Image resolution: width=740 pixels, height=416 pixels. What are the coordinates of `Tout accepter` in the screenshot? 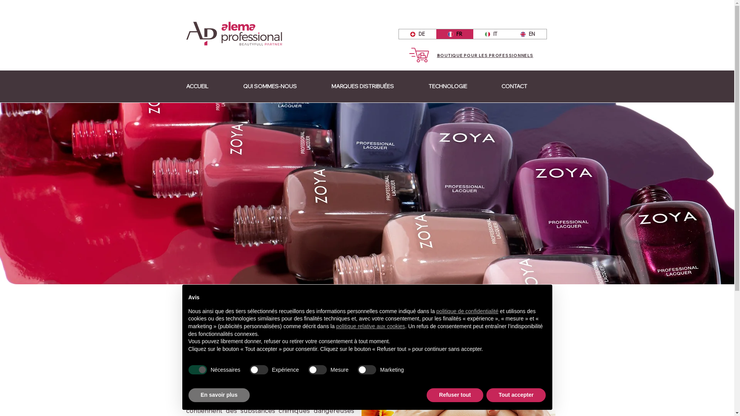 It's located at (516, 395).